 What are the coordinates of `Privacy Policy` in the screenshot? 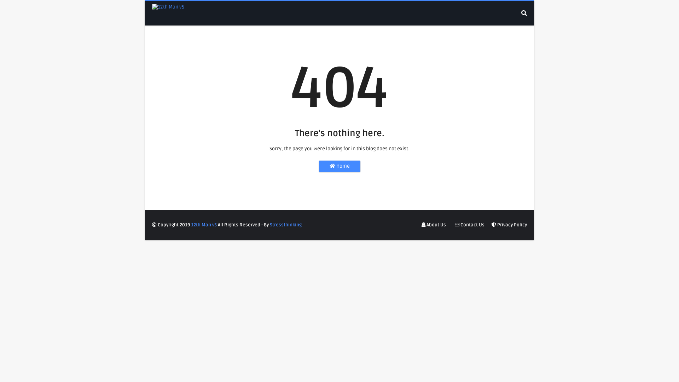 It's located at (509, 225).